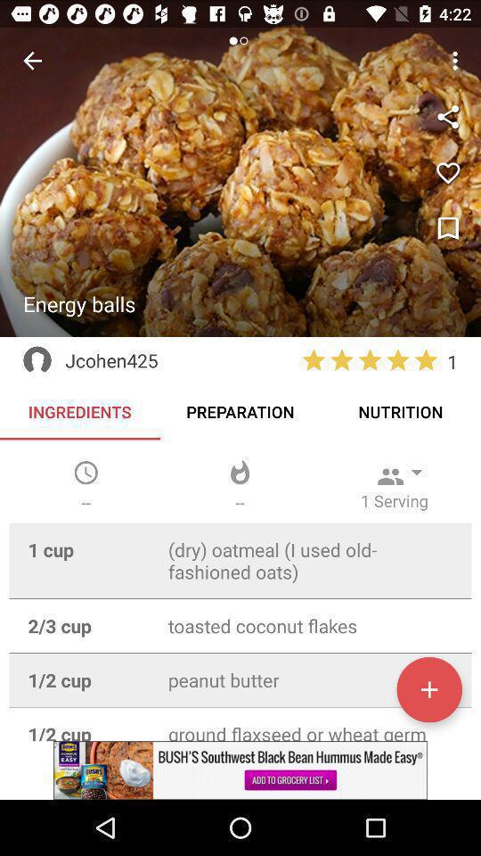 This screenshot has height=856, width=481. Describe the element at coordinates (448, 229) in the screenshot. I see `like button` at that location.